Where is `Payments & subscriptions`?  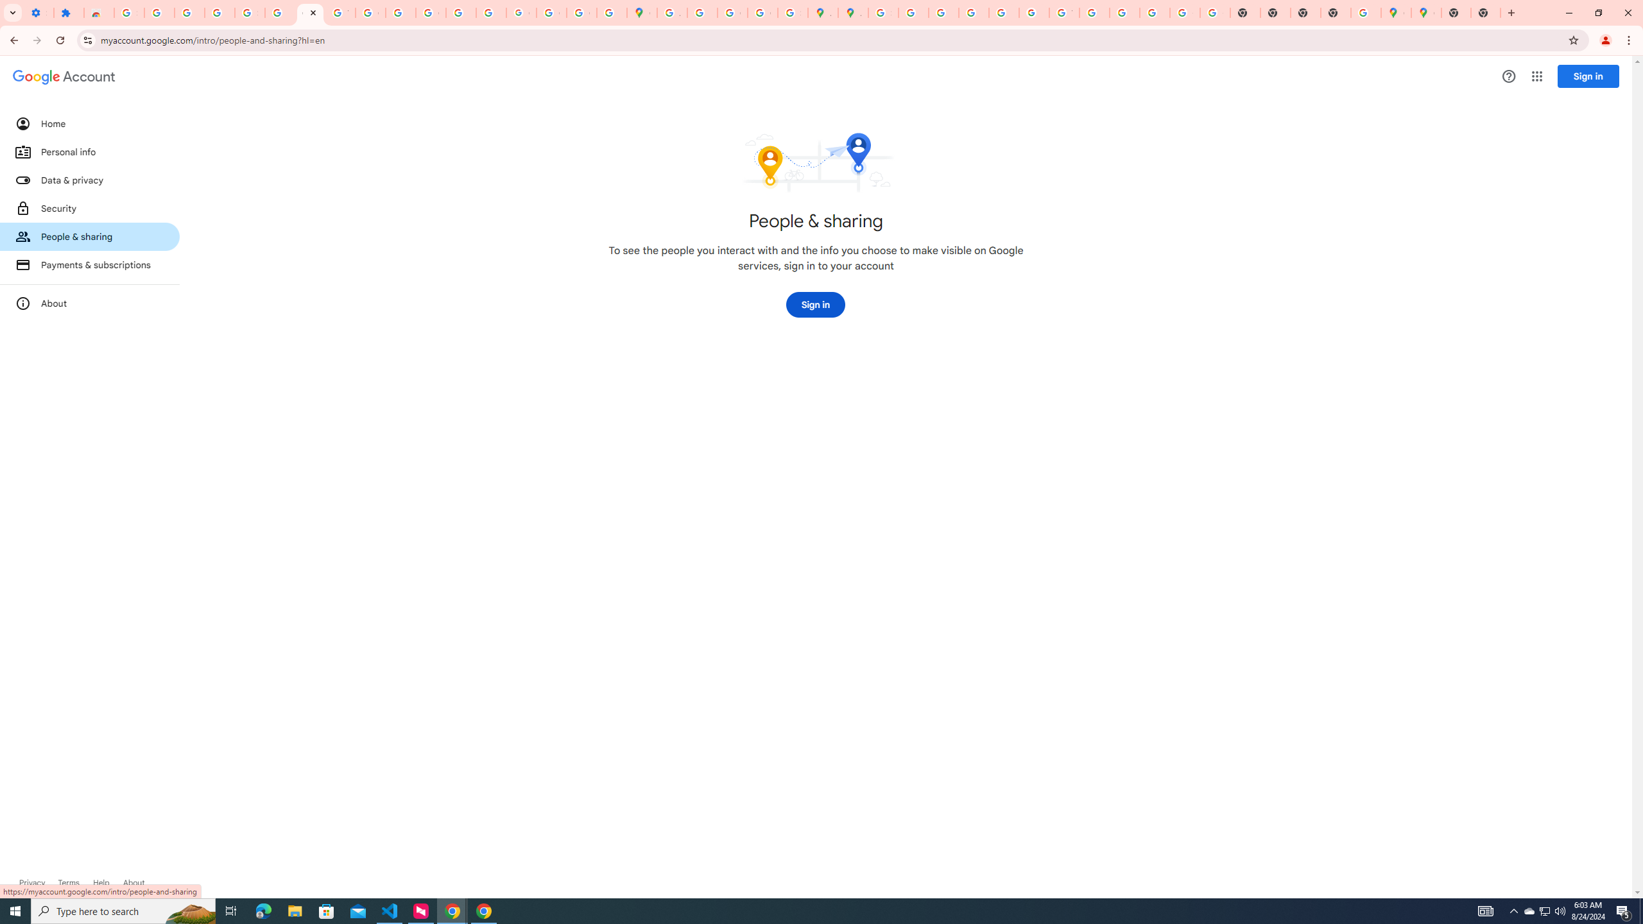 Payments & subscriptions is located at coordinates (90, 264).